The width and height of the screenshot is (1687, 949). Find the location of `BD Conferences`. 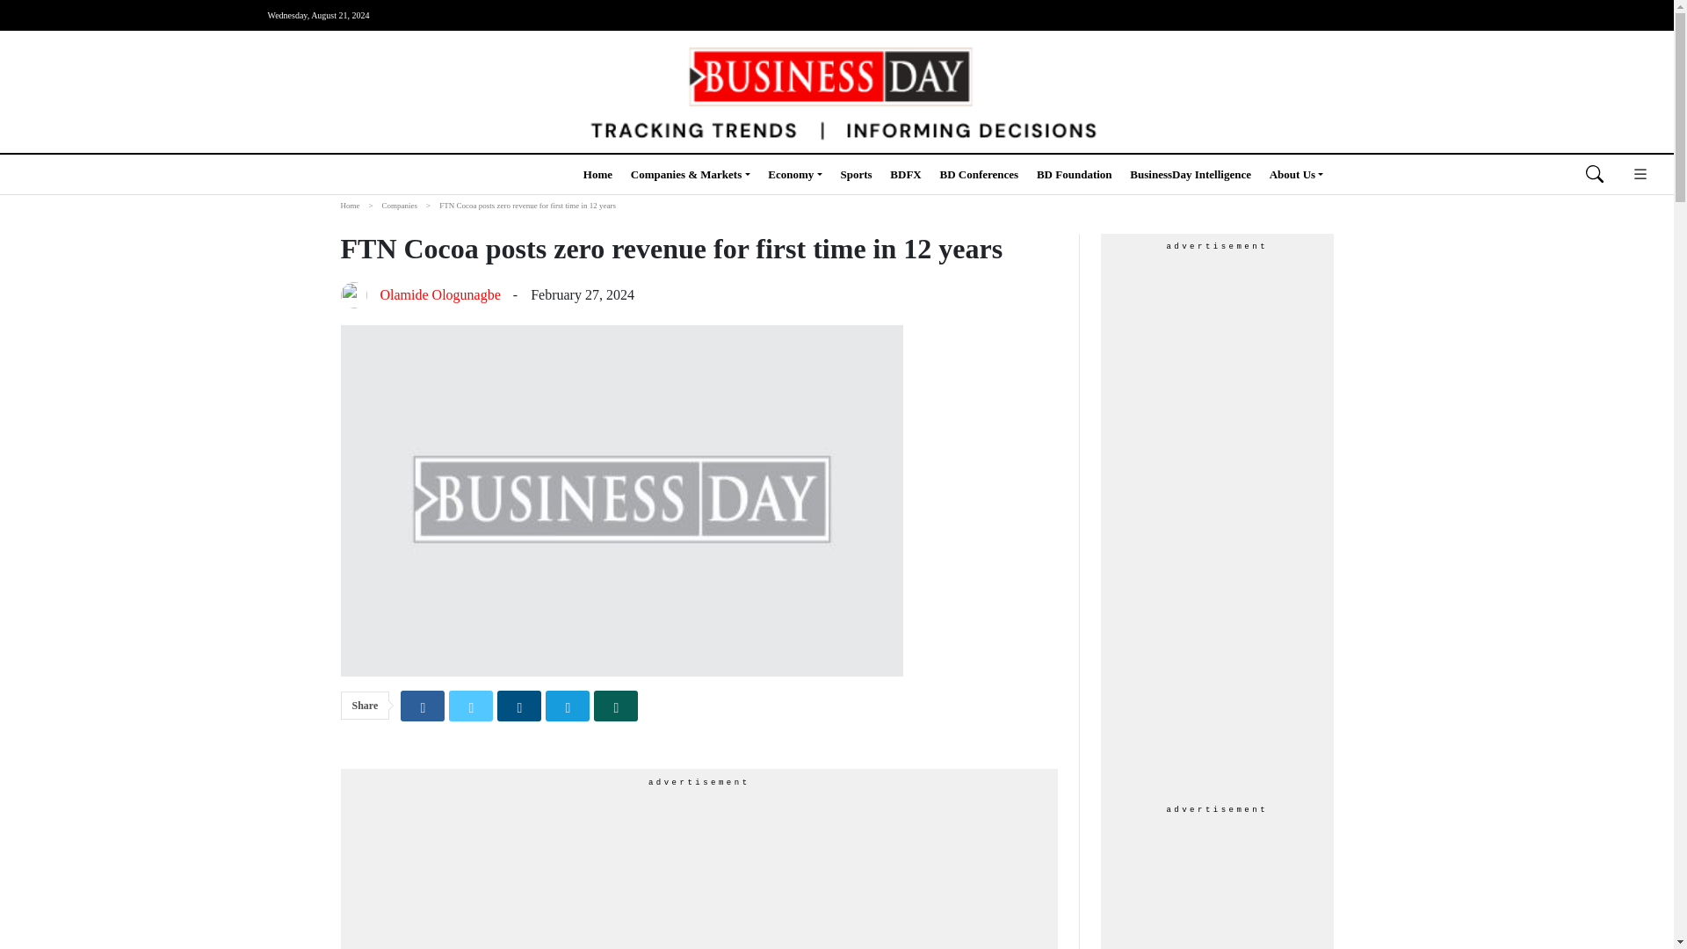

BD Conferences is located at coordinates (979, 174).